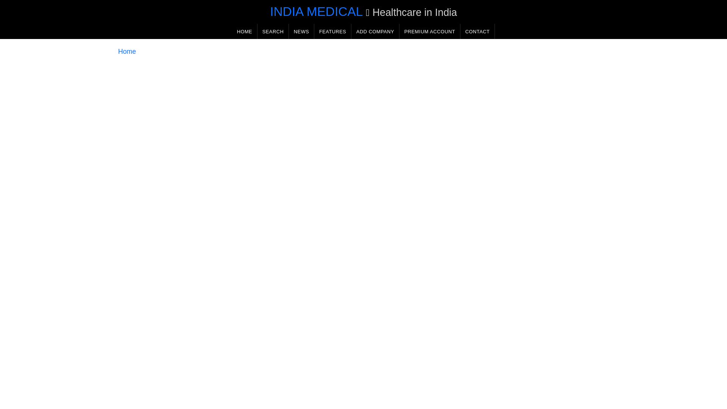 The height and width of the screenshot is (409, 727). What do you see at coordinates (429, 31) in the screenshot?
I see `Premium account` at bounding box center [429, 31].